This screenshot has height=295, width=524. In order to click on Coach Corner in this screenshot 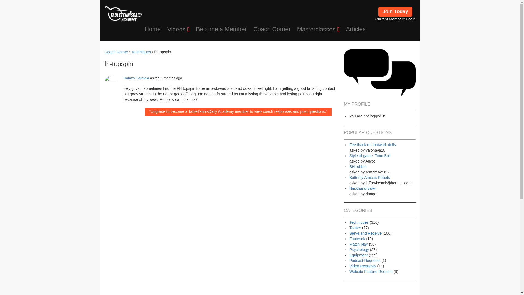, I will do `click(272, 29)`.